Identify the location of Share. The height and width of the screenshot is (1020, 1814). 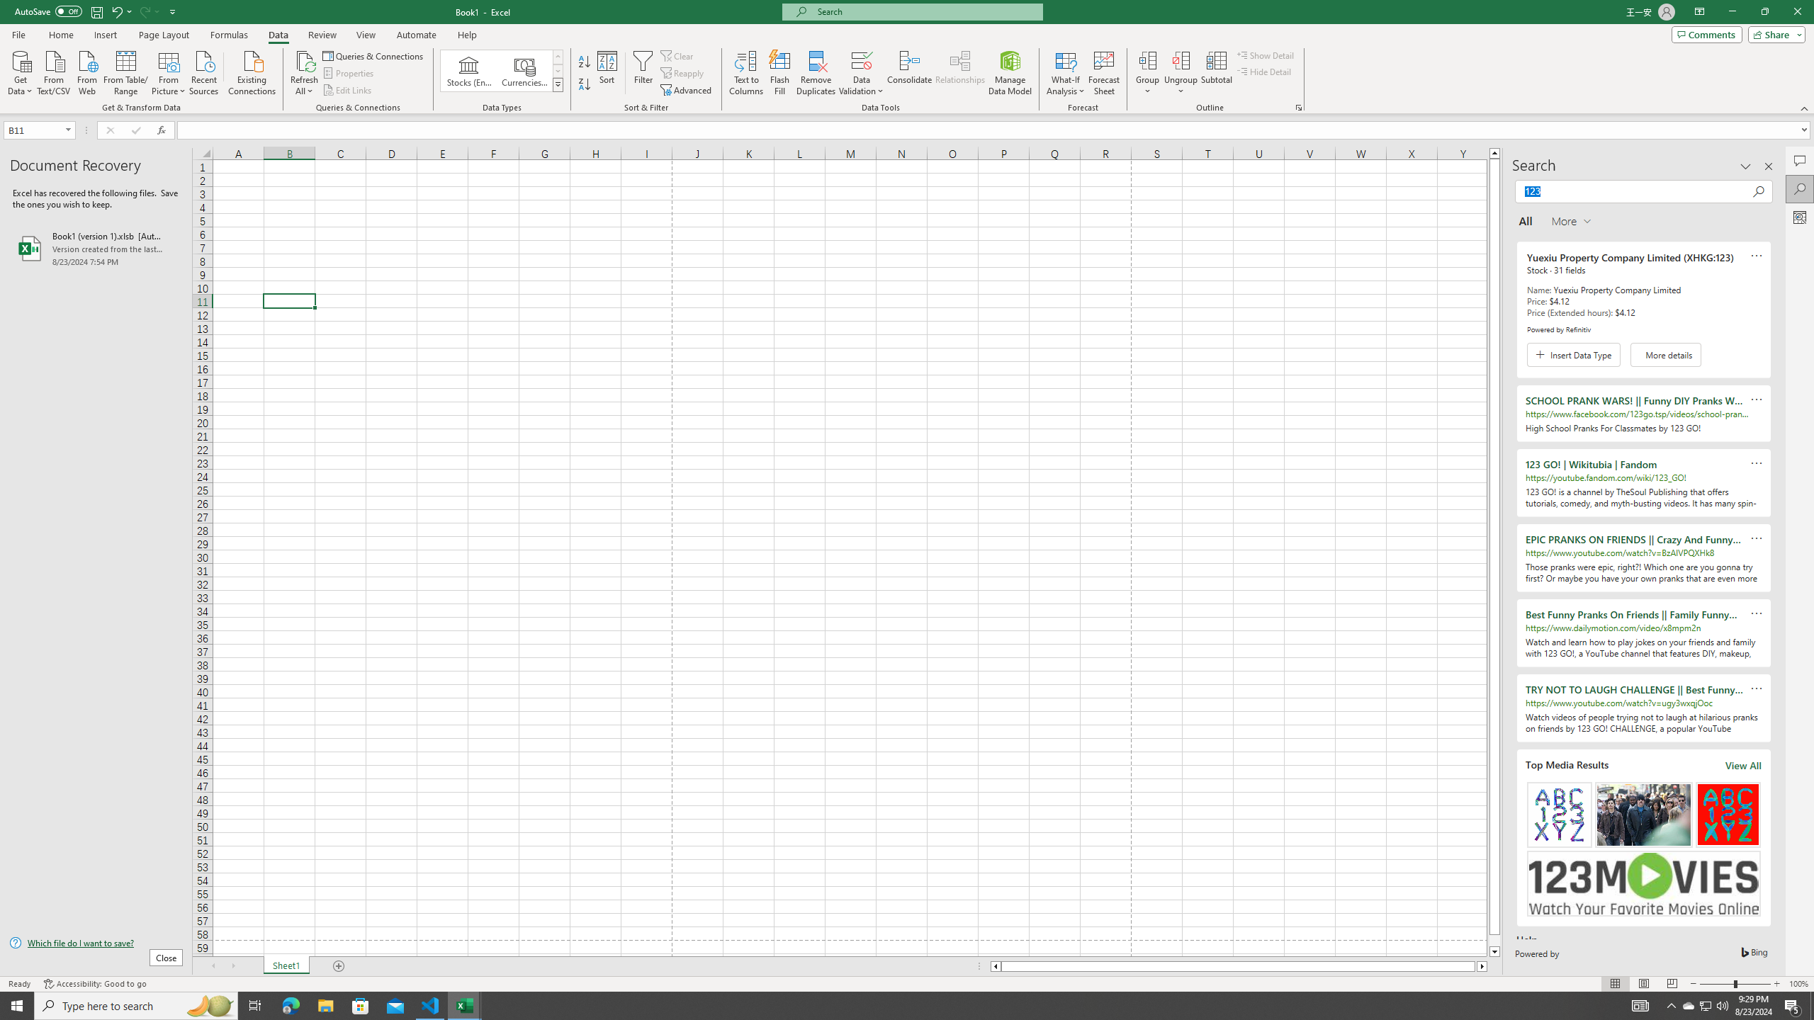
(1774, 34).